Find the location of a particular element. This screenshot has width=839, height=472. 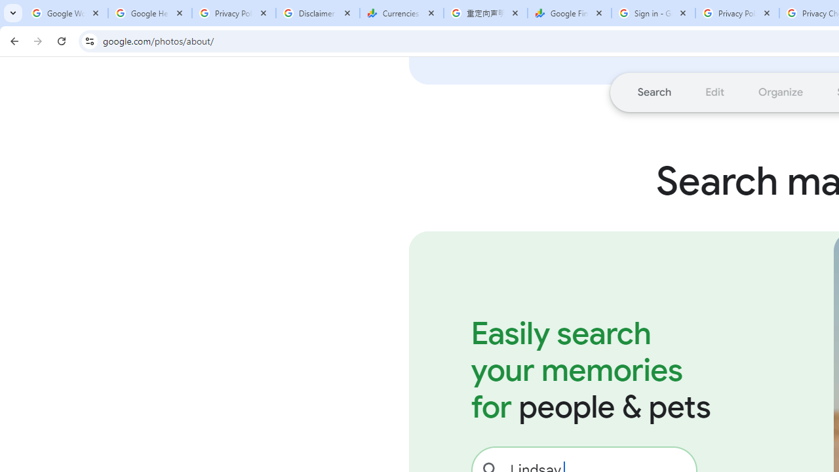

Go to section: Organize is located at coordinates (781, 92).